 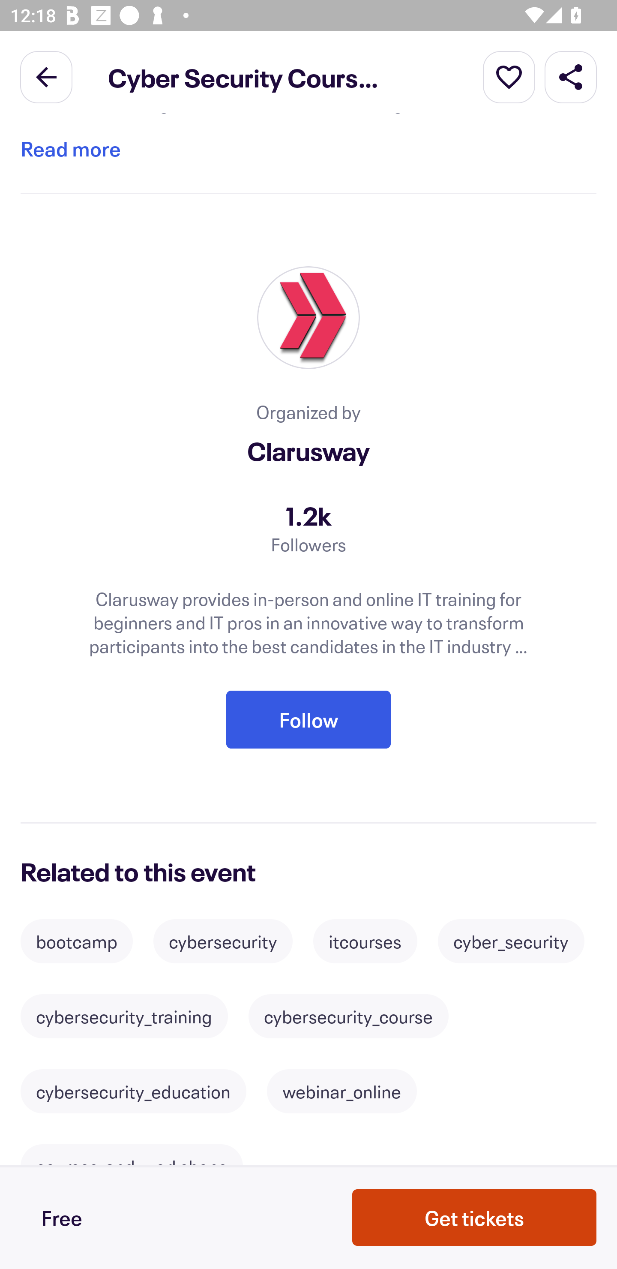 What do you see at coordinates (308, 451) in the screenshot?
I see `Clarusway` at bounding box center [308, 451].